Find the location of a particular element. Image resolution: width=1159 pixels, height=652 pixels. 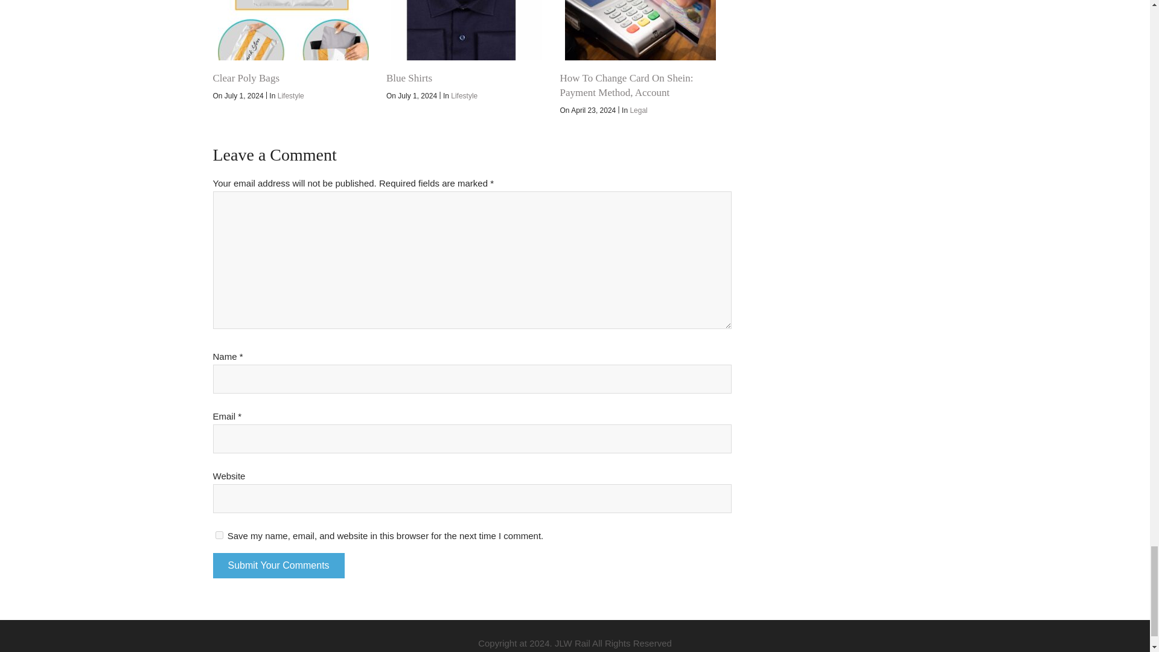

Clear Poly Bags is located at coordinates (245, 78).